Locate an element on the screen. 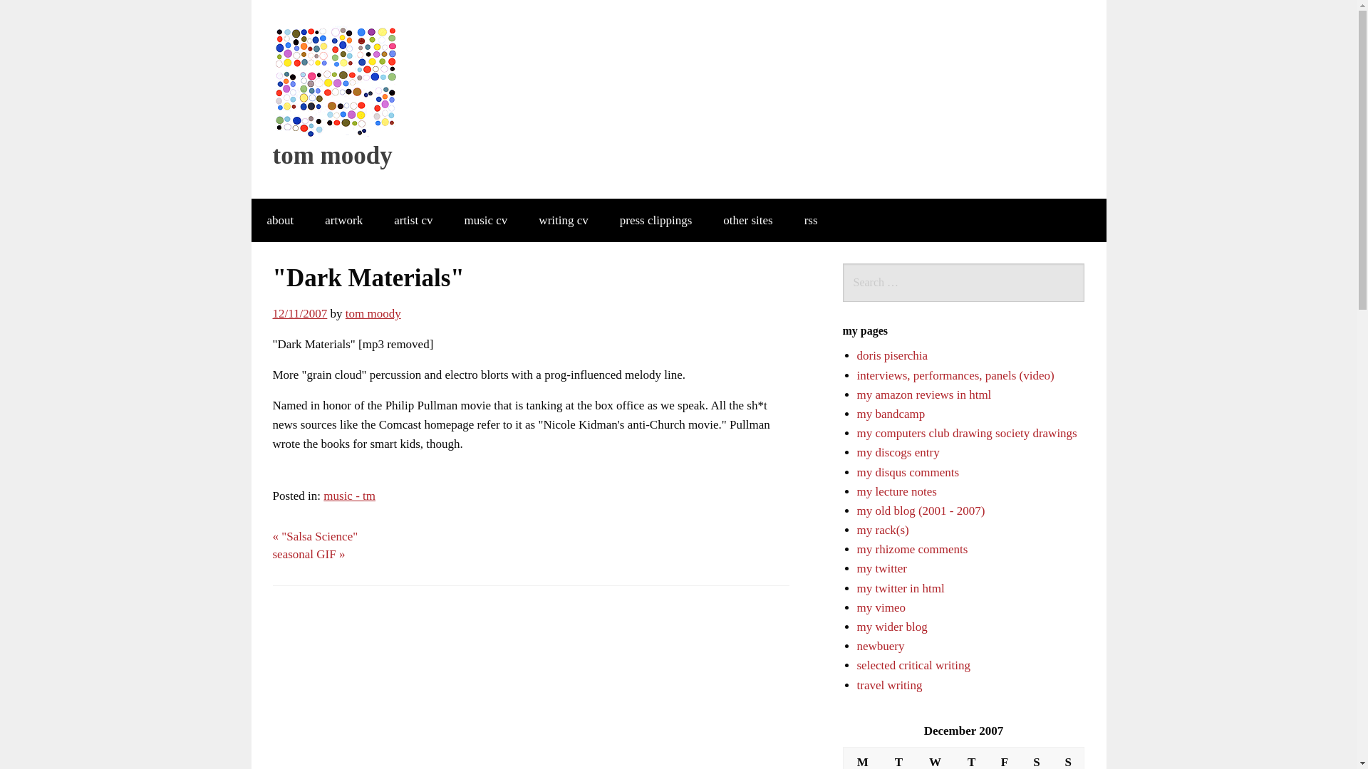 The image size is (1368, 769). Saturday is located at coordinates (1036, 758).